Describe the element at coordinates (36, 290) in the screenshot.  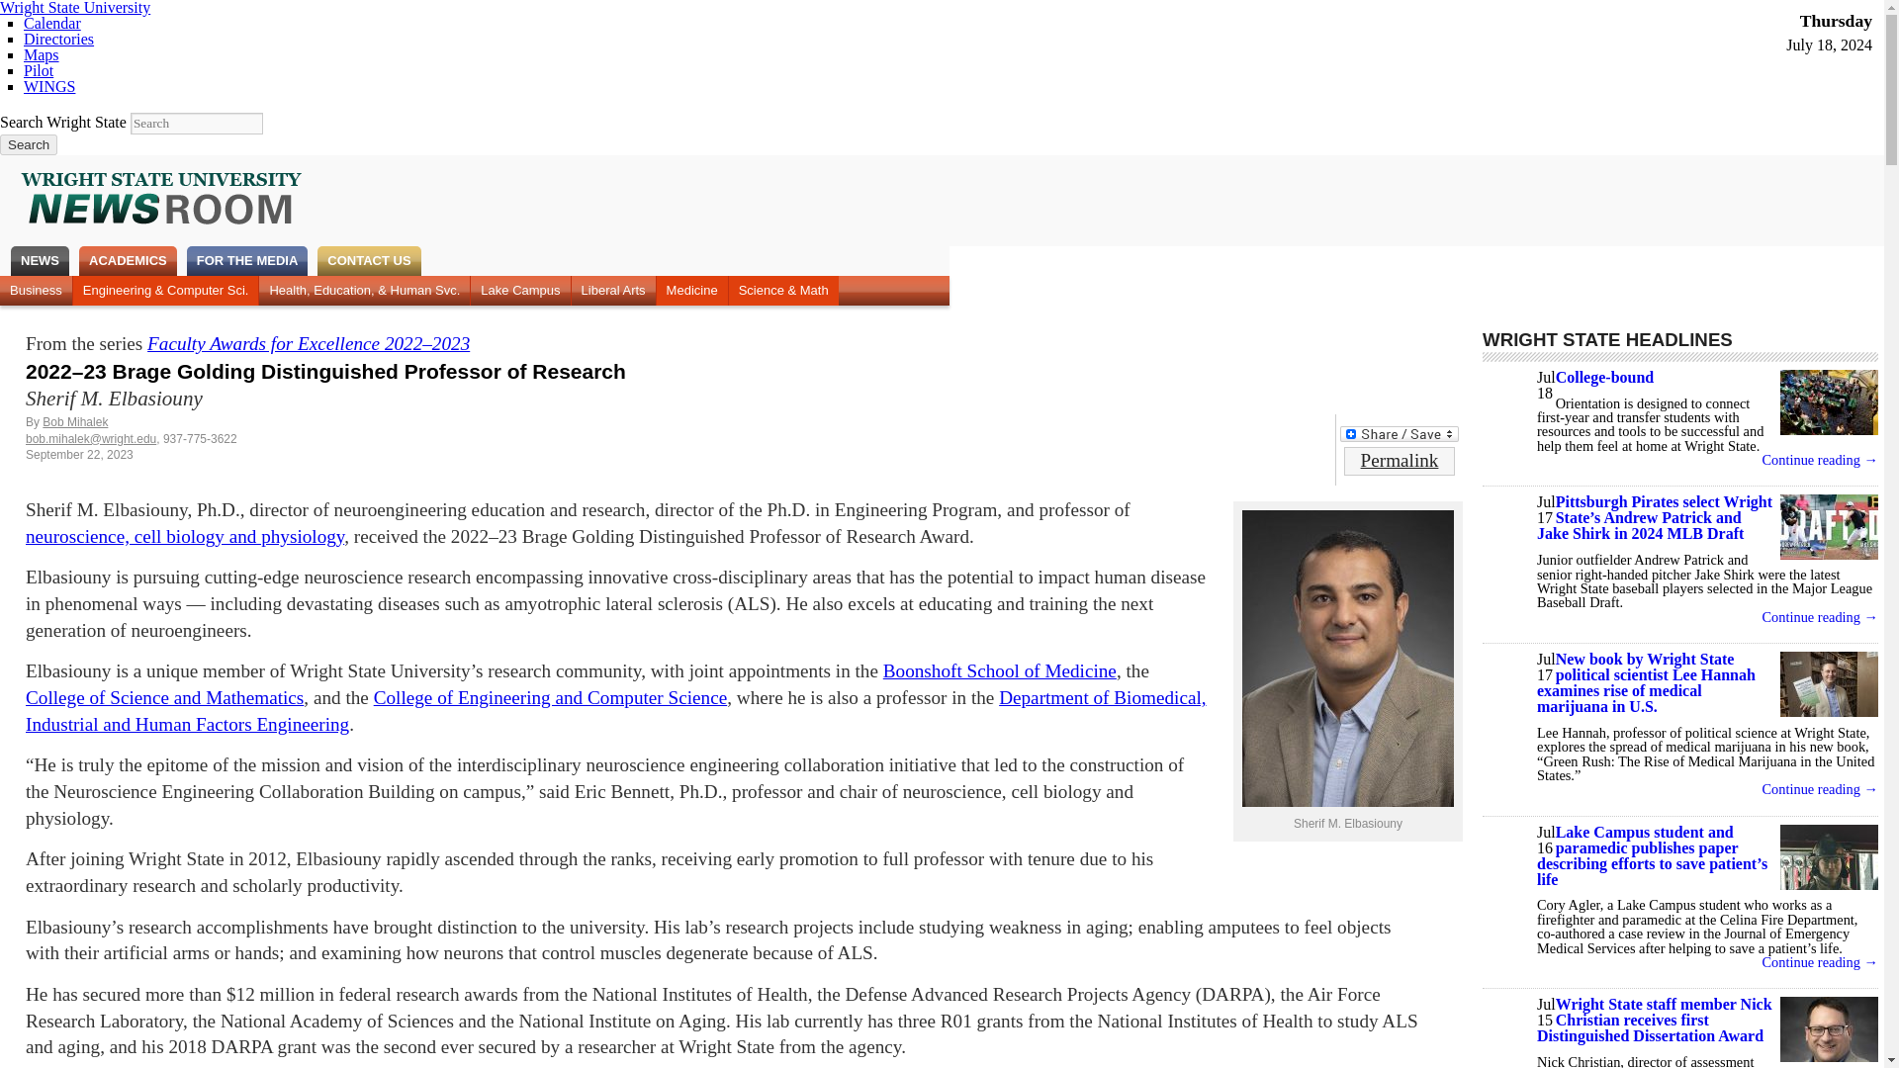
I see `Business` at that location.